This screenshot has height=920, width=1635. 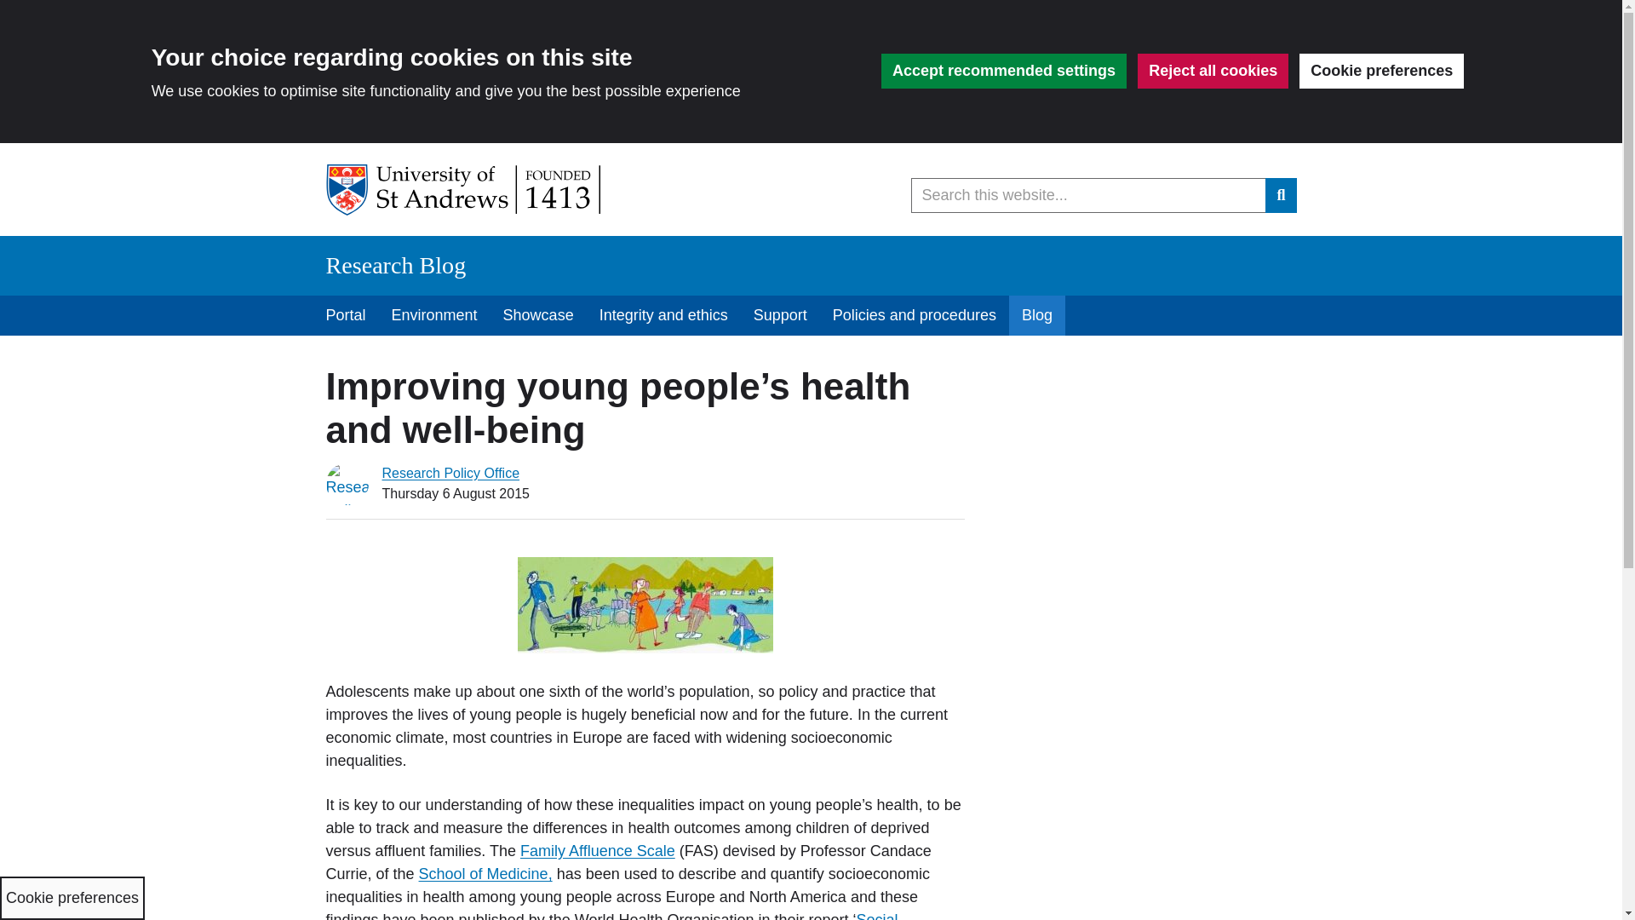 What do you see at coordinates (395, 265) in the screenshot?
I see `Research Blog` at bounding box center [395, 265].